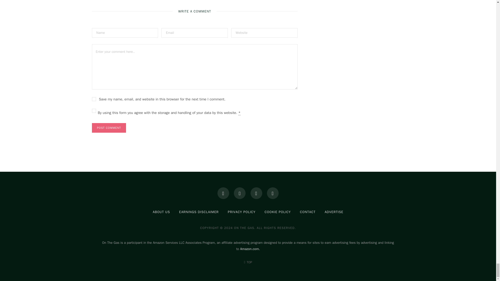 The height and width of the screenshot is (281, 500). Describe the element at coordinates (109, 128) in the screenshot. I see `Post Comment` at that location.